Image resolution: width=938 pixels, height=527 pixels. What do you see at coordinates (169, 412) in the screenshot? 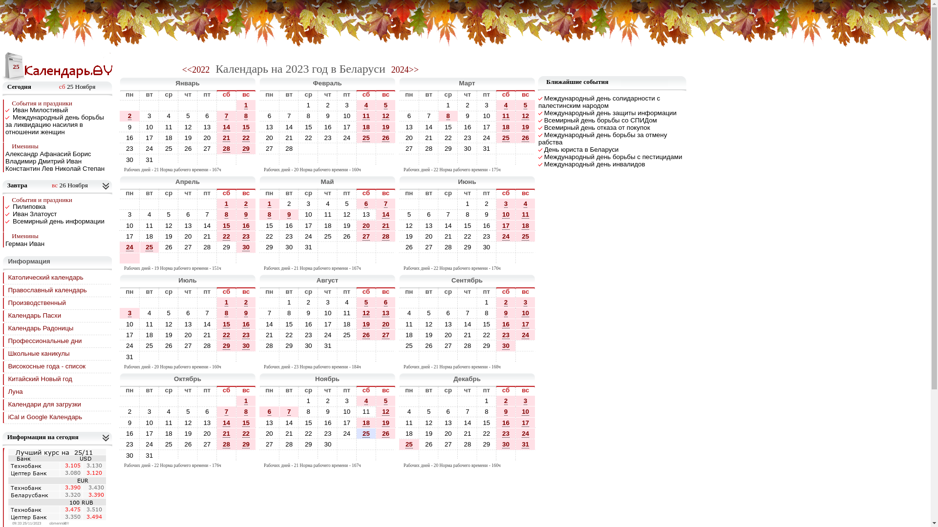
I see `4` at bounding box center [169, 412].